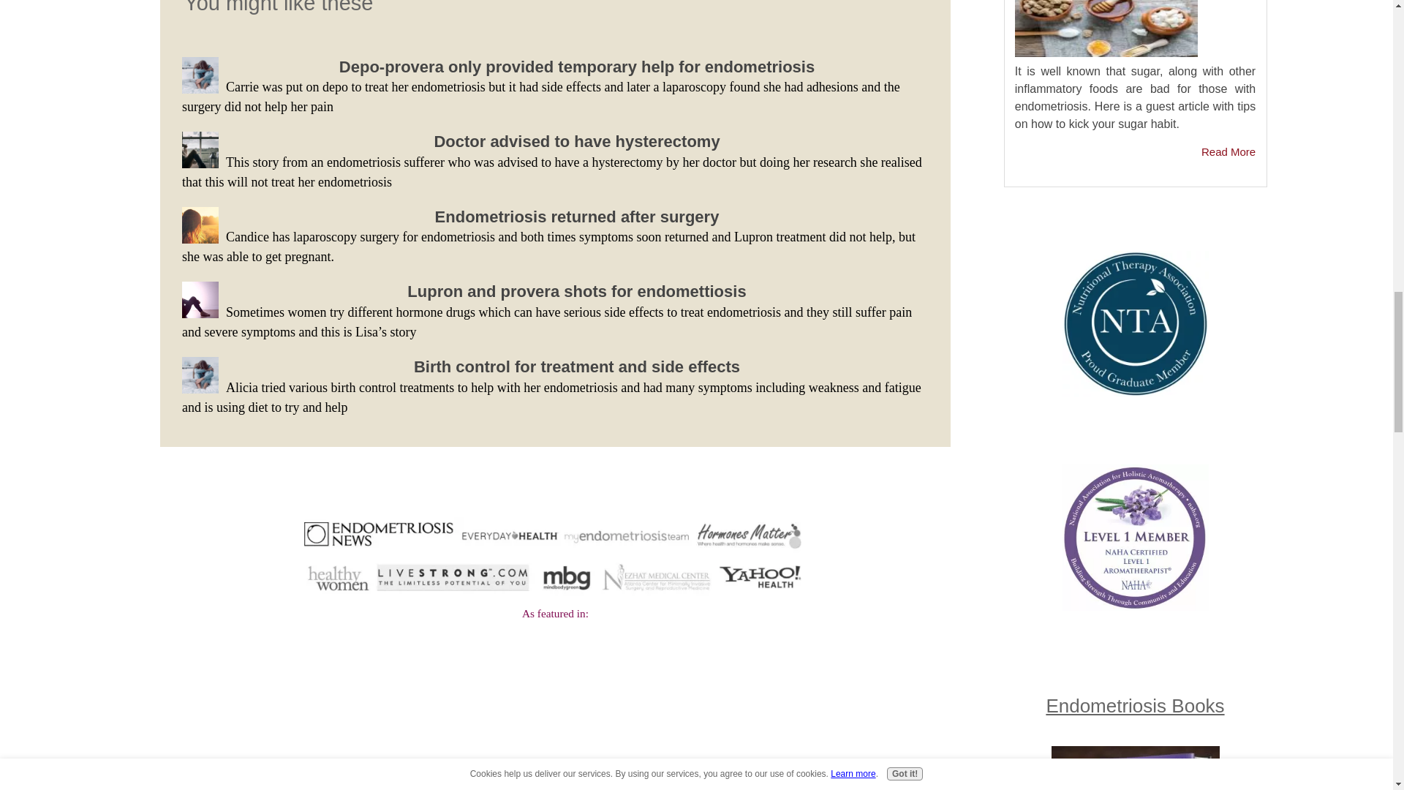 The image size is (1404, 790). What do you see at coordinates (576, 367) in the screenshot?
I see `Birth control for treatment and side effects` at bounding box center [576, 367].